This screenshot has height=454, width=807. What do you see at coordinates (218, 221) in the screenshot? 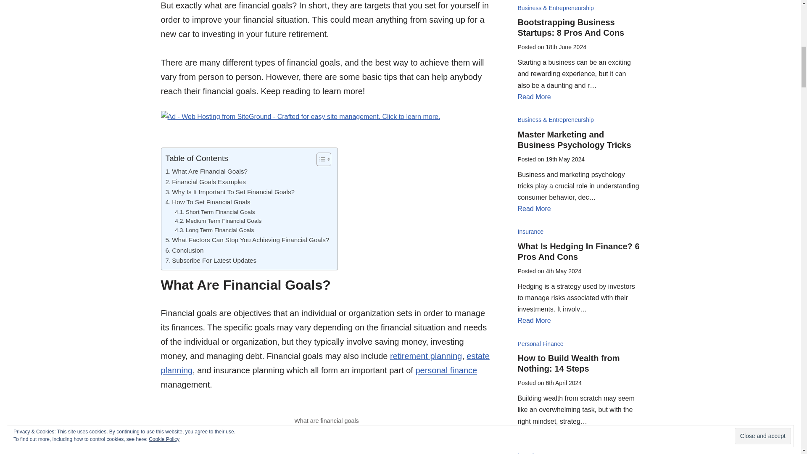
I see `Medium Term Financial Goals` at bounding box center [218, 221].